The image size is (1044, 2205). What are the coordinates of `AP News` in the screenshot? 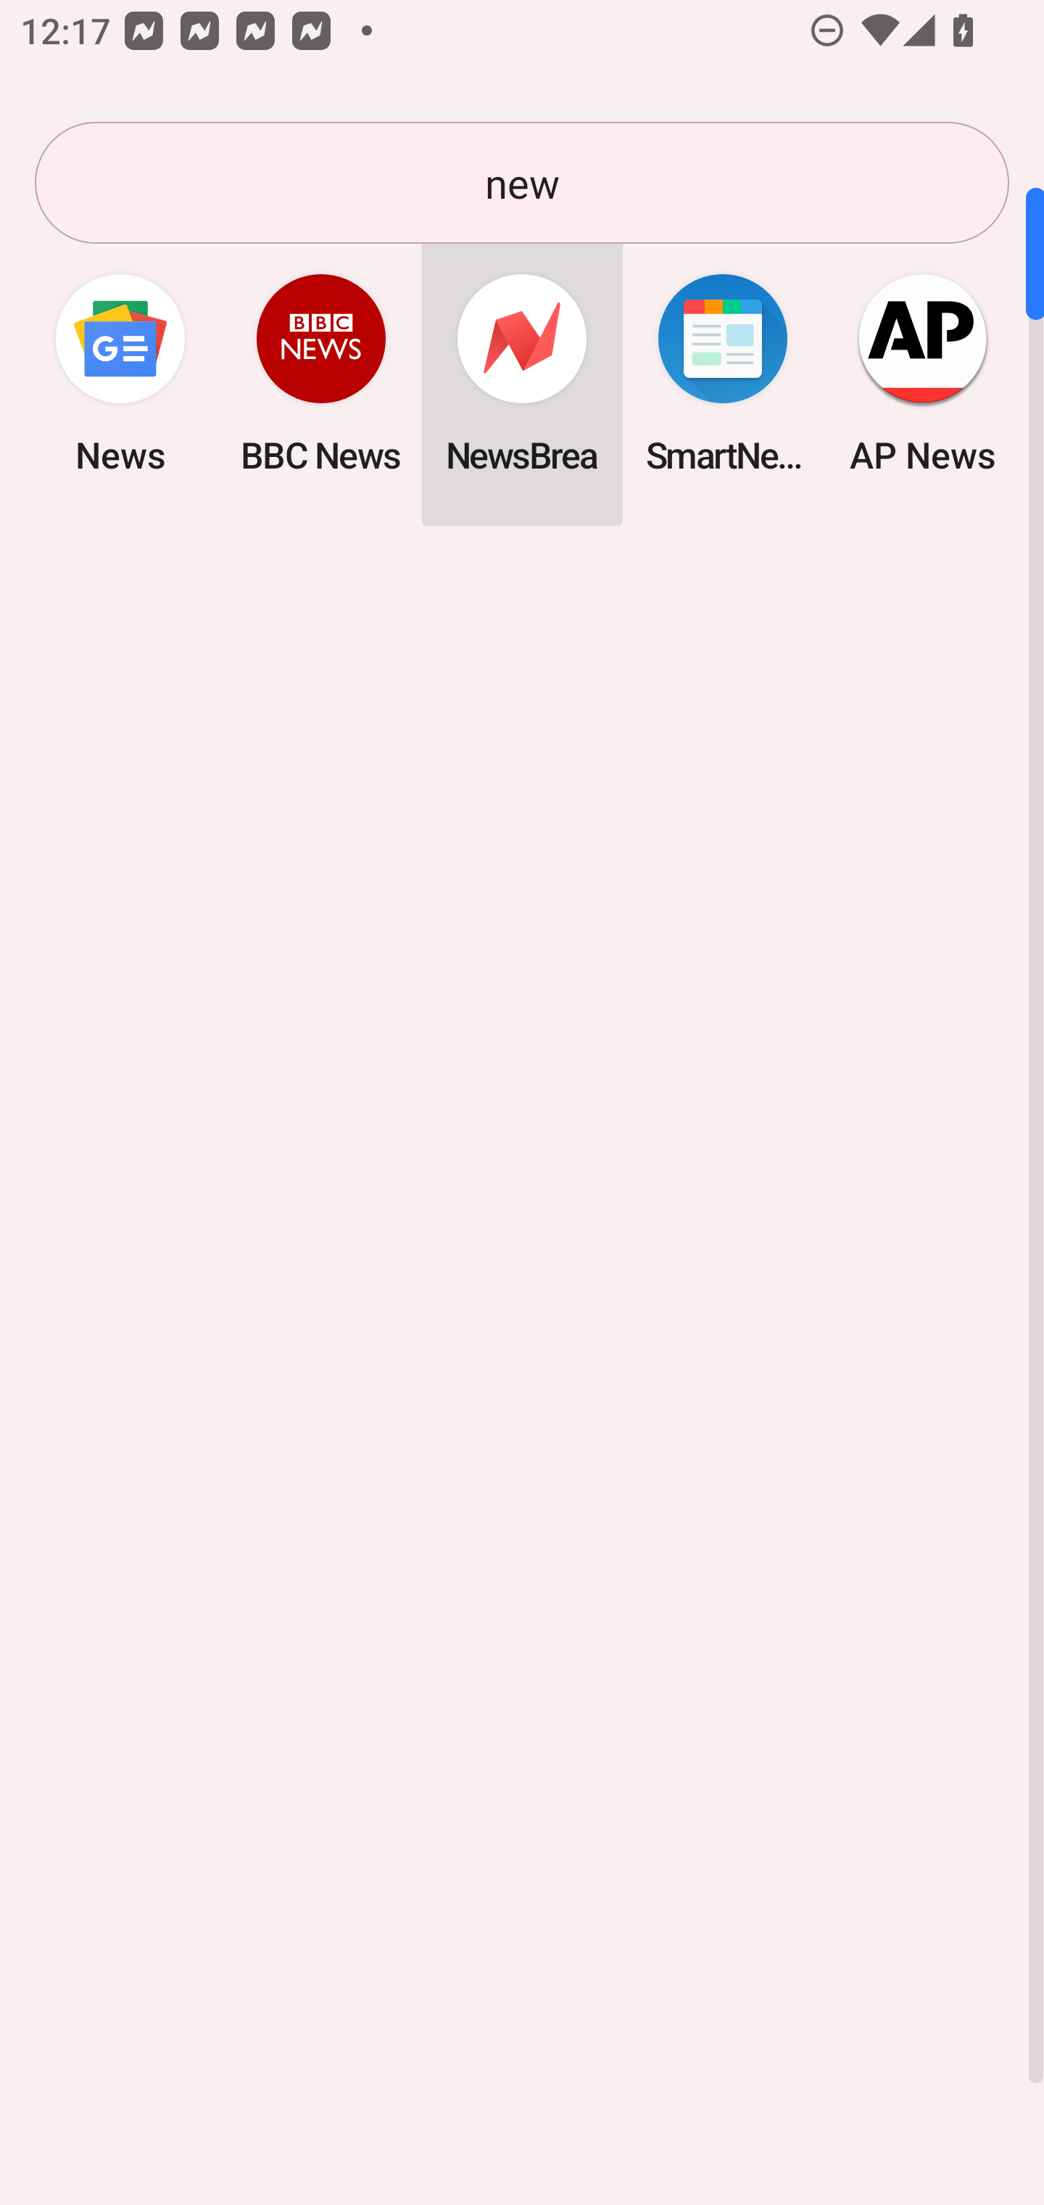 It's located at (923, 373).